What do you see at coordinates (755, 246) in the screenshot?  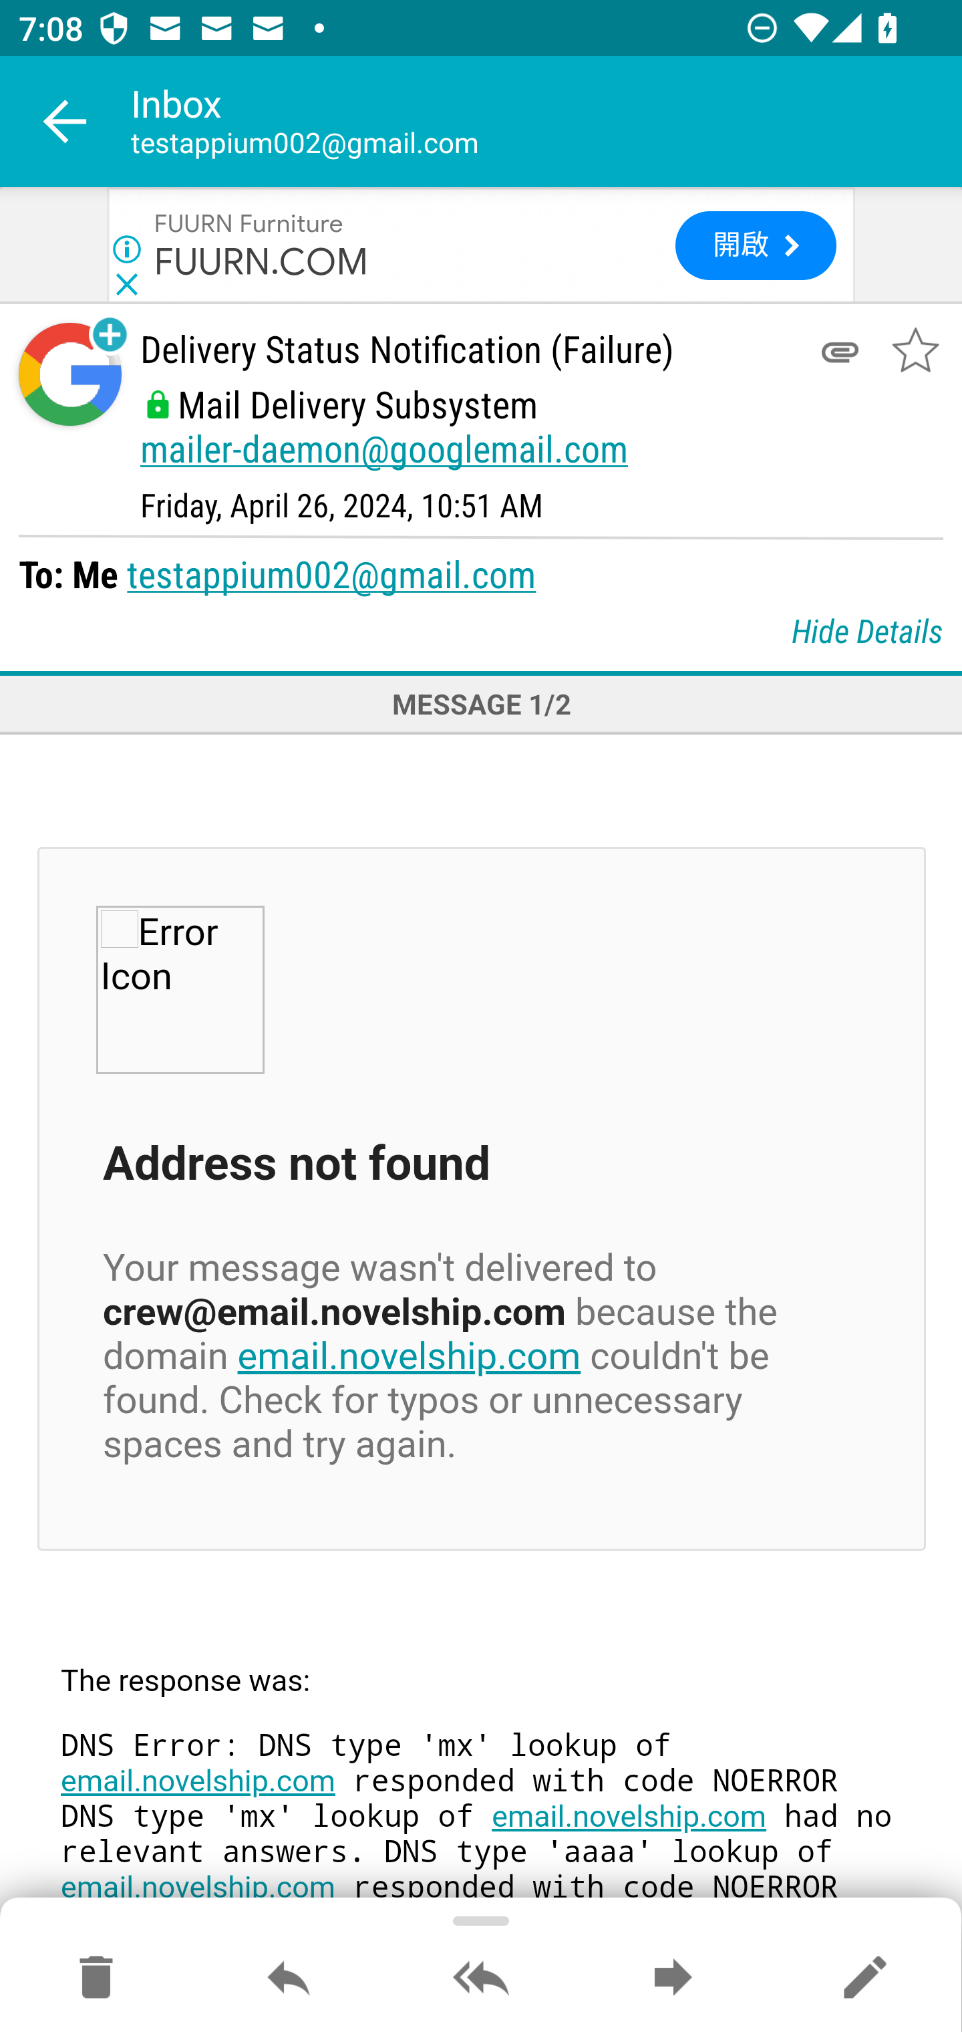 I see `開啟` at bounding box center [755, 246].